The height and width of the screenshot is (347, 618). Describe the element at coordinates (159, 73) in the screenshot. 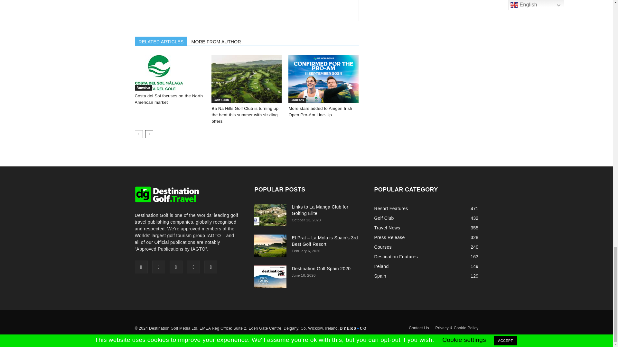

I see `Costa del Sol focuses on the North American market` at that location.